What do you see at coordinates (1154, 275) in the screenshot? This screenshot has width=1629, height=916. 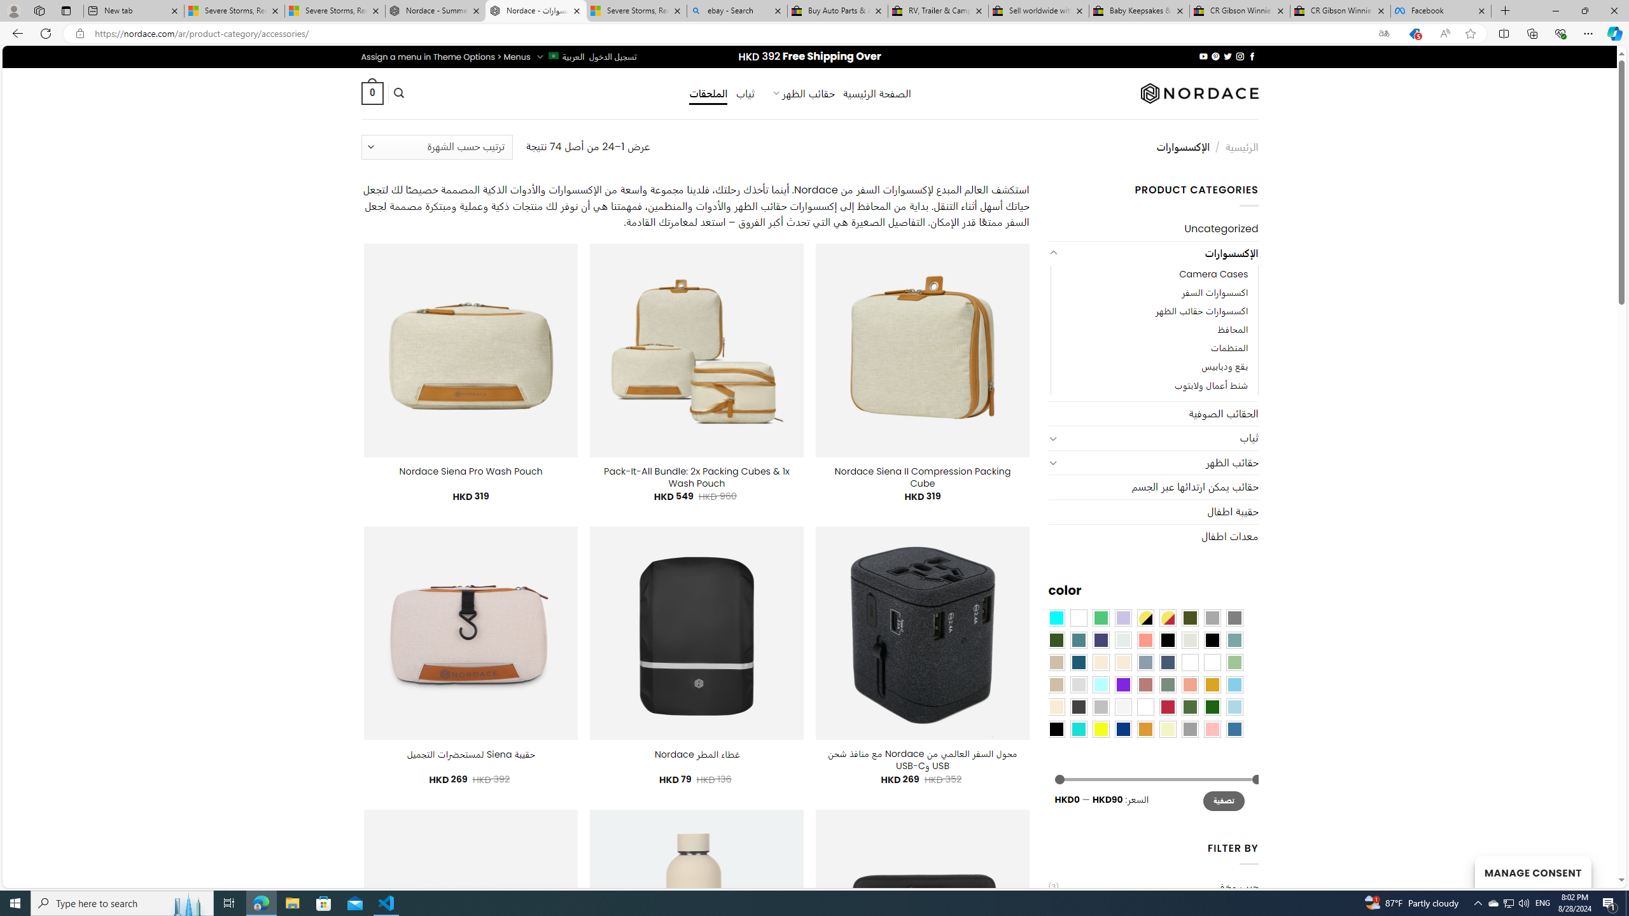 I see `Camera Cases` at bounding box center [1154, 275].